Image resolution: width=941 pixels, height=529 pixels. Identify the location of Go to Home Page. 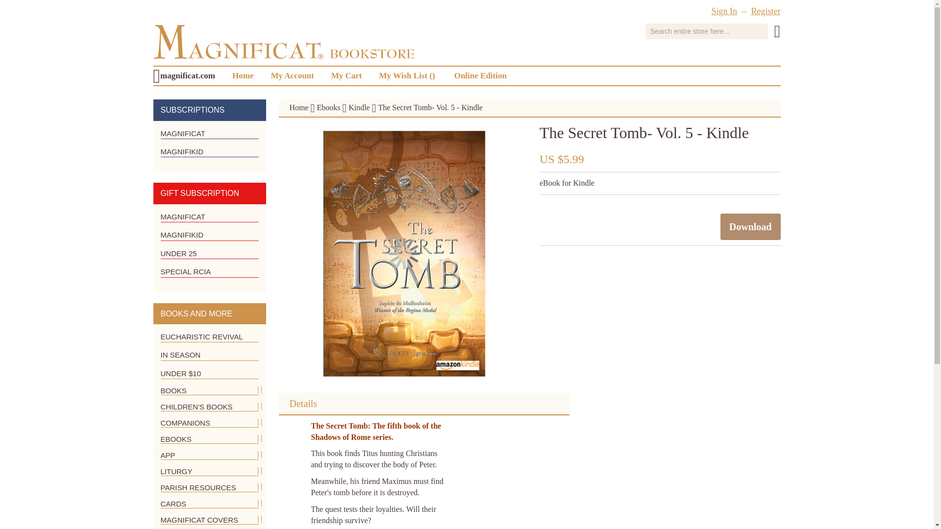
(298, 107).